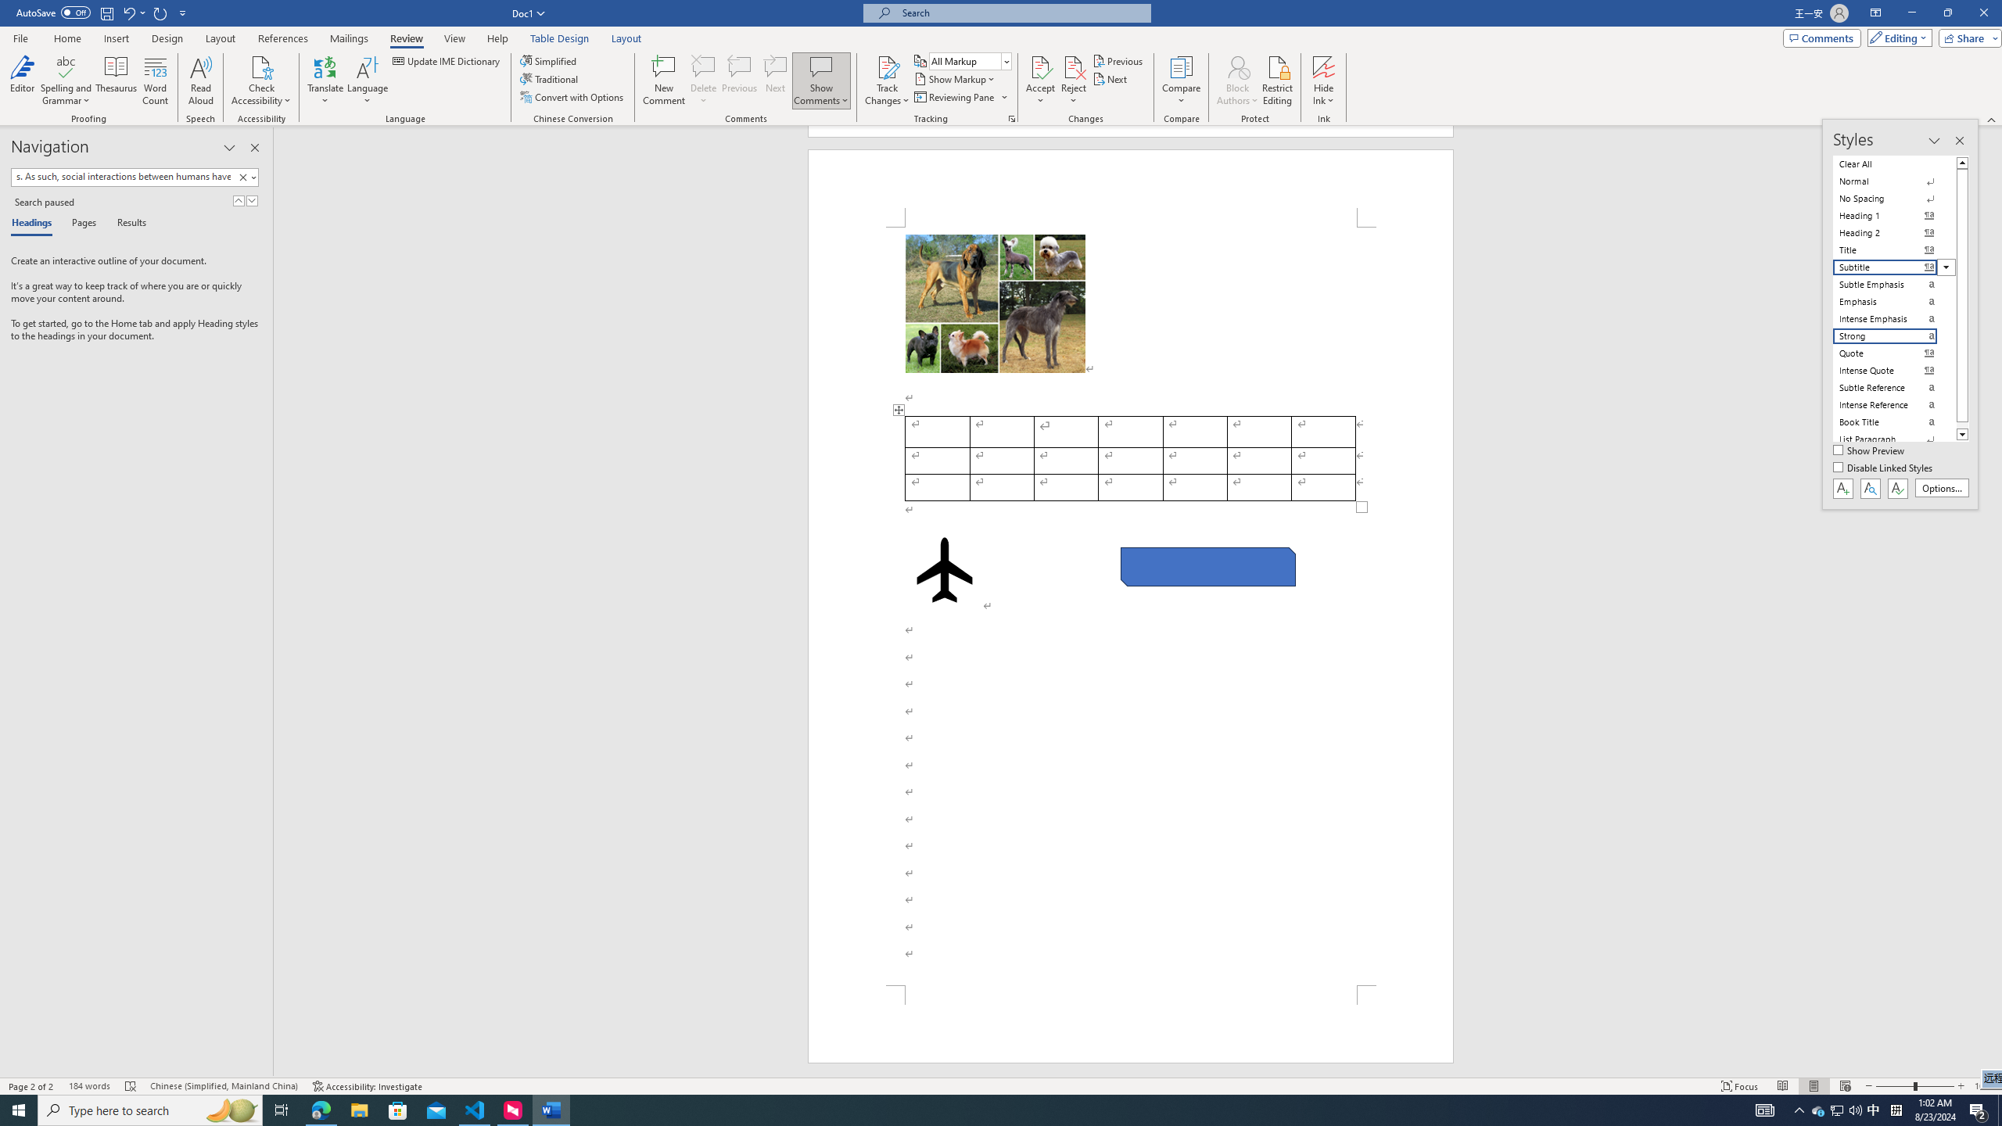 This screenshot has width=2002, height=1126. Describe the element at coordinates (1894, 163) in the screenshot. I see `Clear All` at that location.